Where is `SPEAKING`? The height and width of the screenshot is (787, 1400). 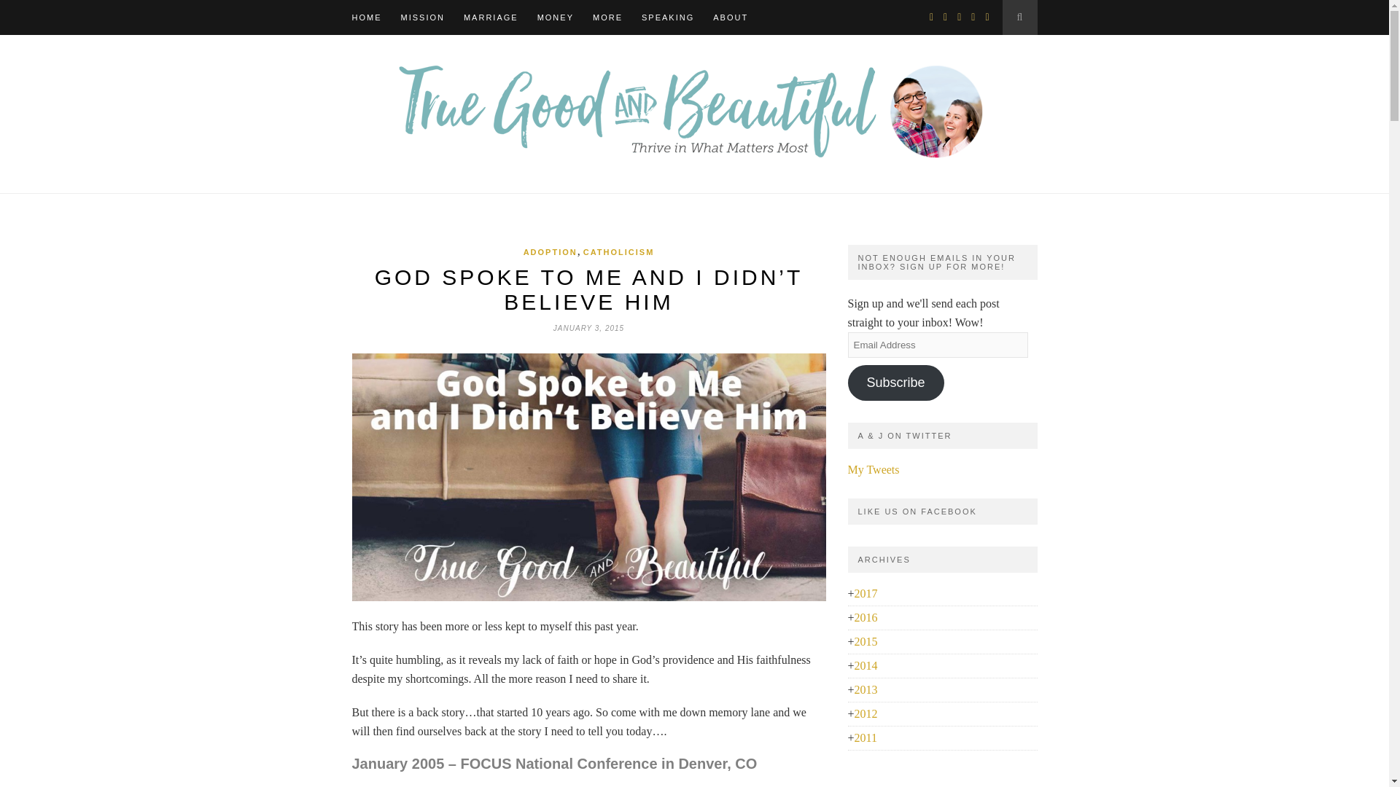
SPEAKING is located at coordinates (668, 17).